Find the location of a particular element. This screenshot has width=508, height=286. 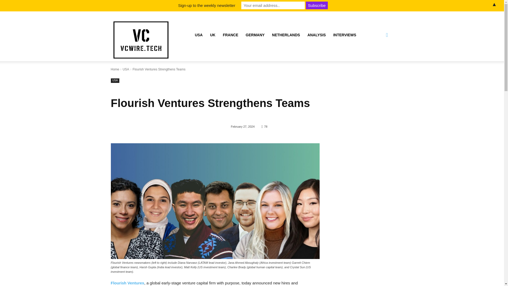

ANALYSIS is located at coordinates (317, 35).